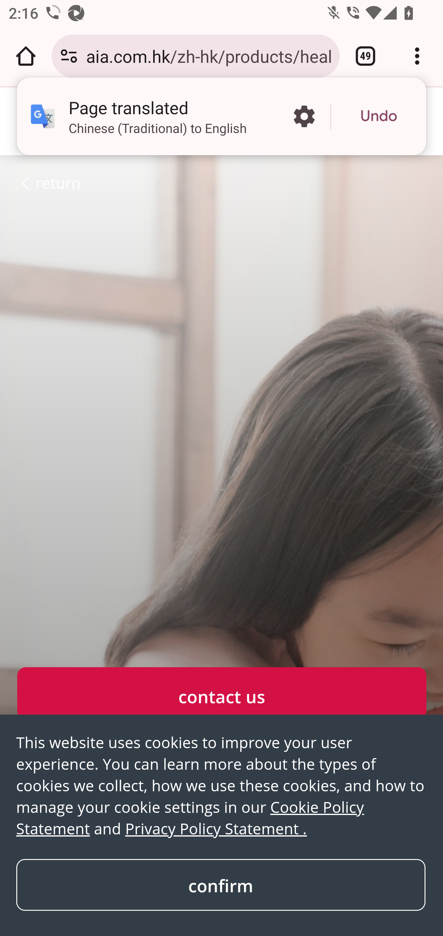 Image resolution: width=443 pixels, height=936 pixels. What do you see at coordinates (26, 56) in the screenshot?
I see `Open the home page` at bounding box center [26, 56].